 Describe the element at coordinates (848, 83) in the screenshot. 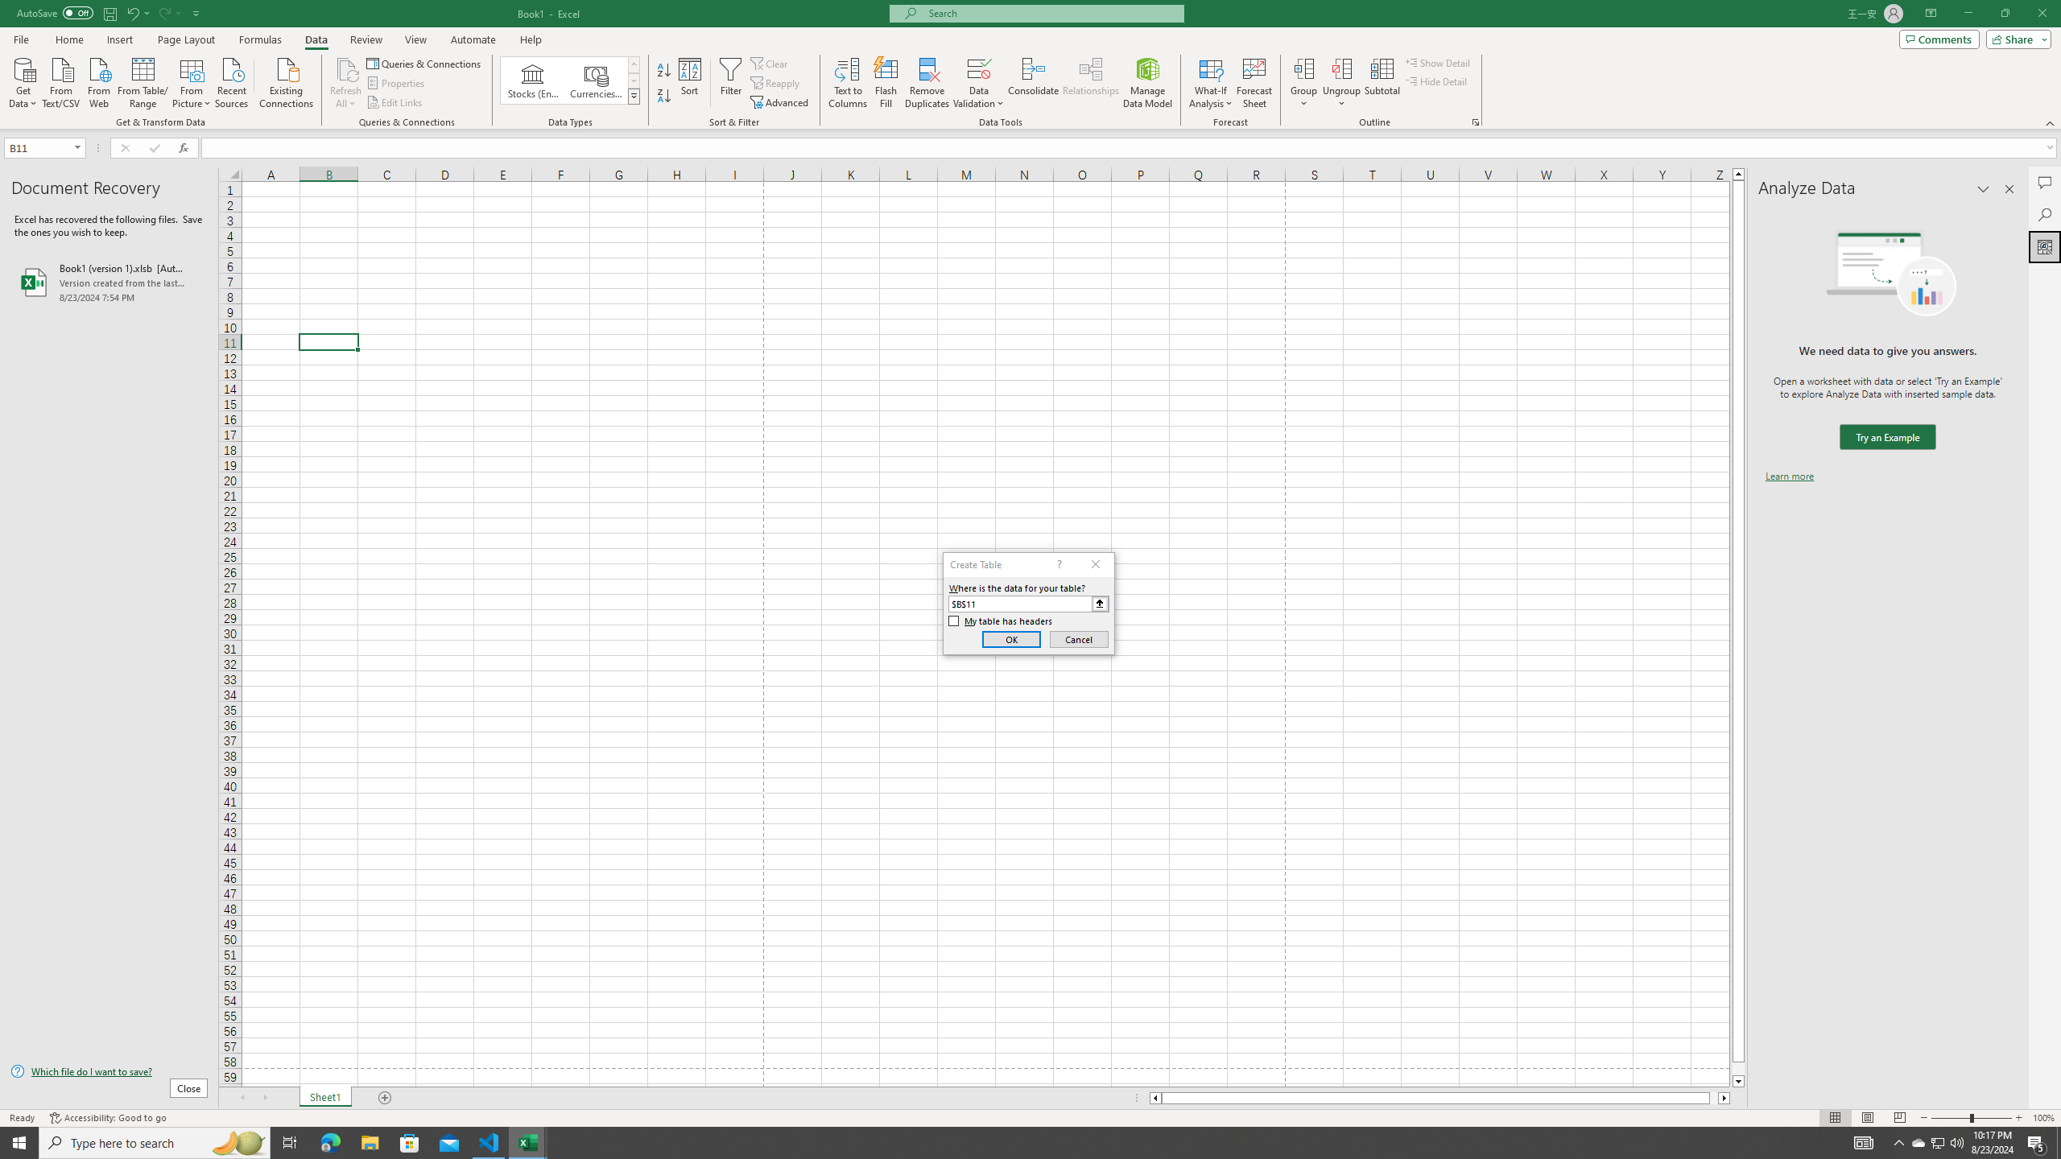

I see `Text to Columns...` at that location.